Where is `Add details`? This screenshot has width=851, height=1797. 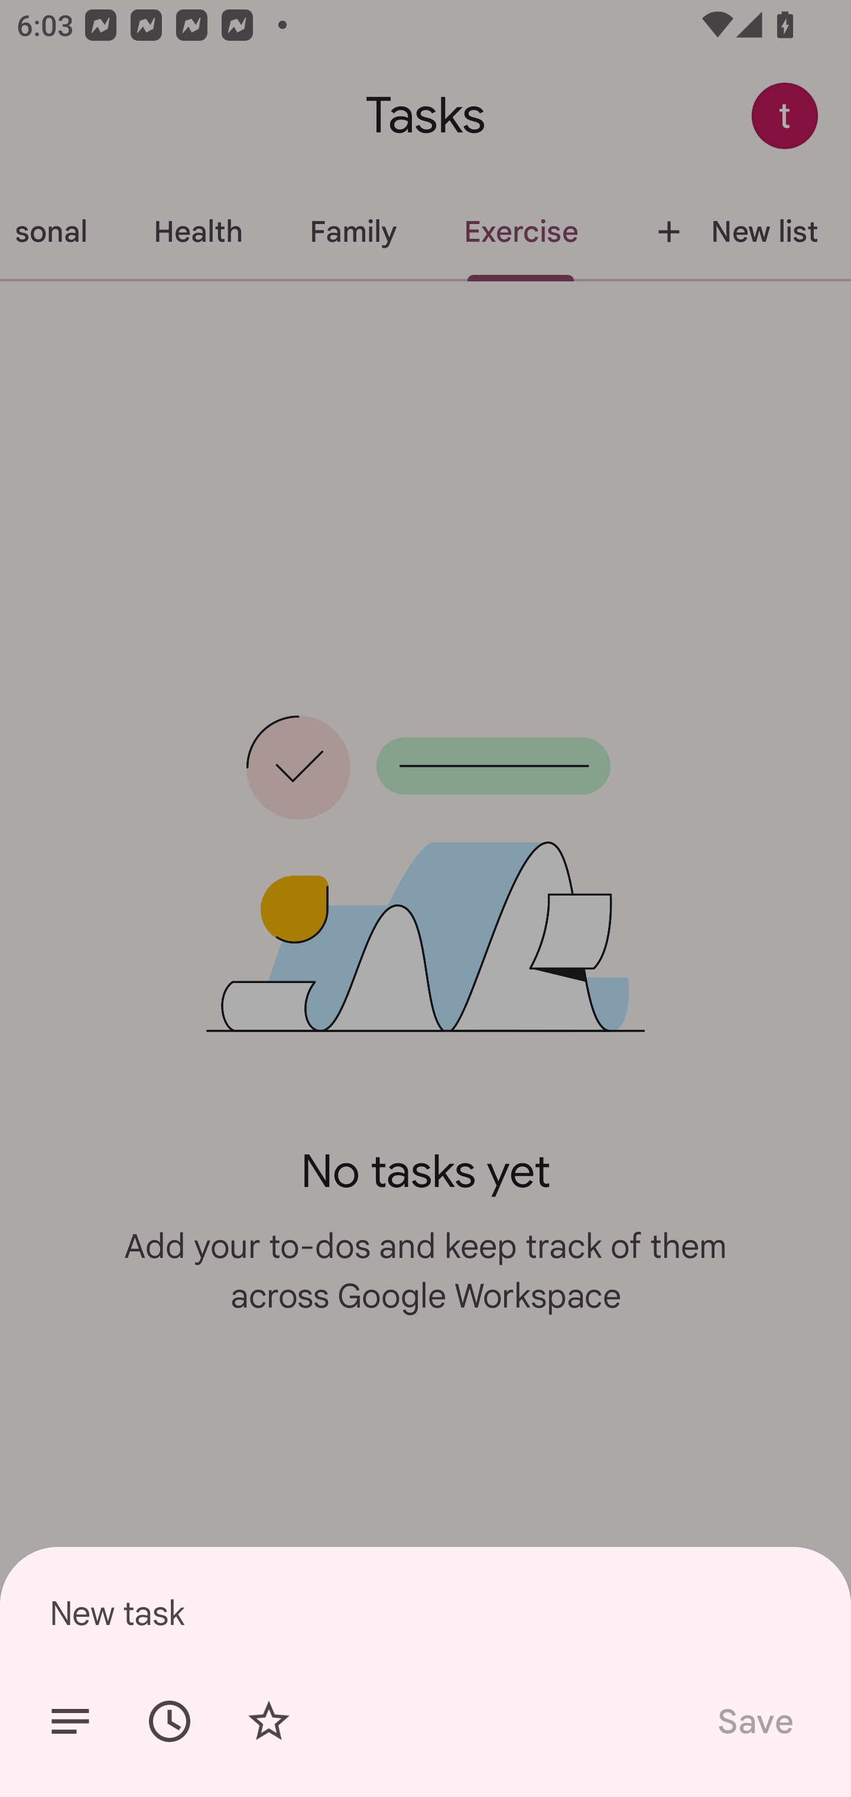 Add details is located at coordinates (70, 1721).